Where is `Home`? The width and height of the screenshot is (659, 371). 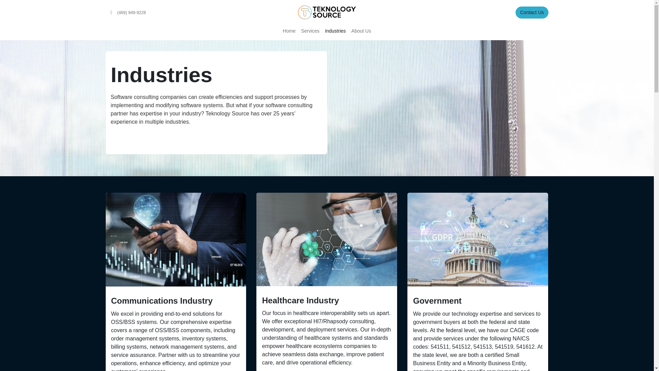 Home is located at coordinates (289, 31).